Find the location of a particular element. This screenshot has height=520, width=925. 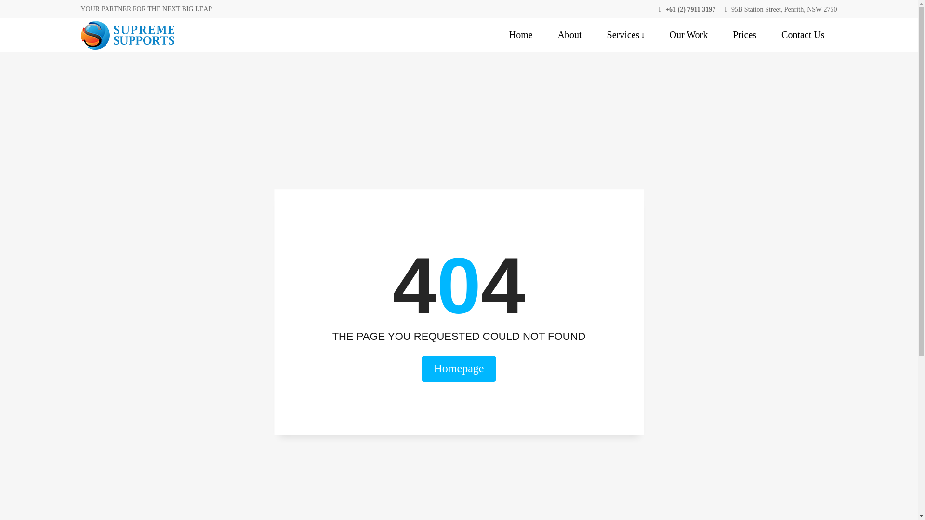

Homepage is located at coordinates (459, 368).